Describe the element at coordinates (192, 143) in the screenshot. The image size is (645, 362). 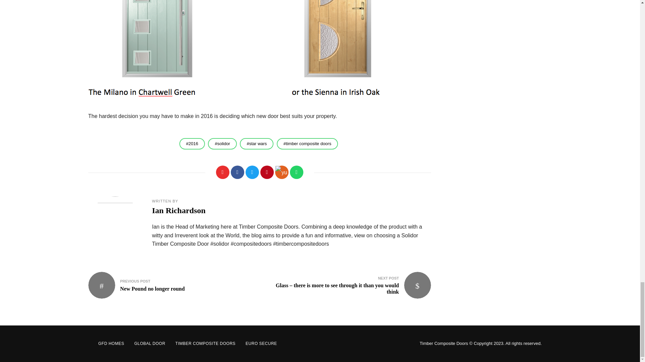
I see `2016` at that location.